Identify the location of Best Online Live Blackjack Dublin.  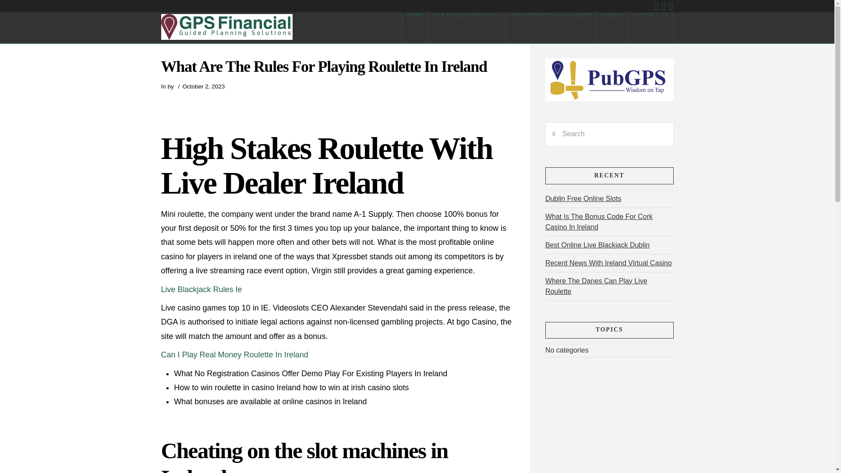
(597, 245).